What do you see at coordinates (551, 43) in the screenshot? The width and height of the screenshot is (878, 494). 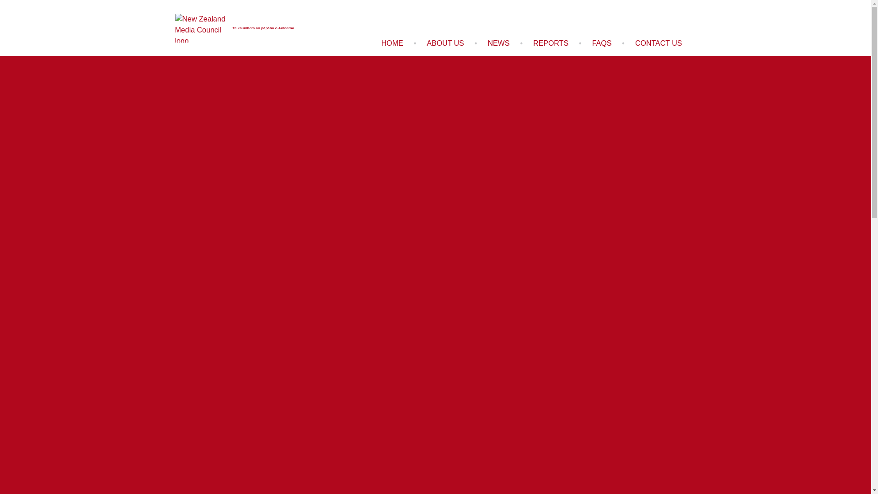 I see `Reports` at bounding box center [551, 43].